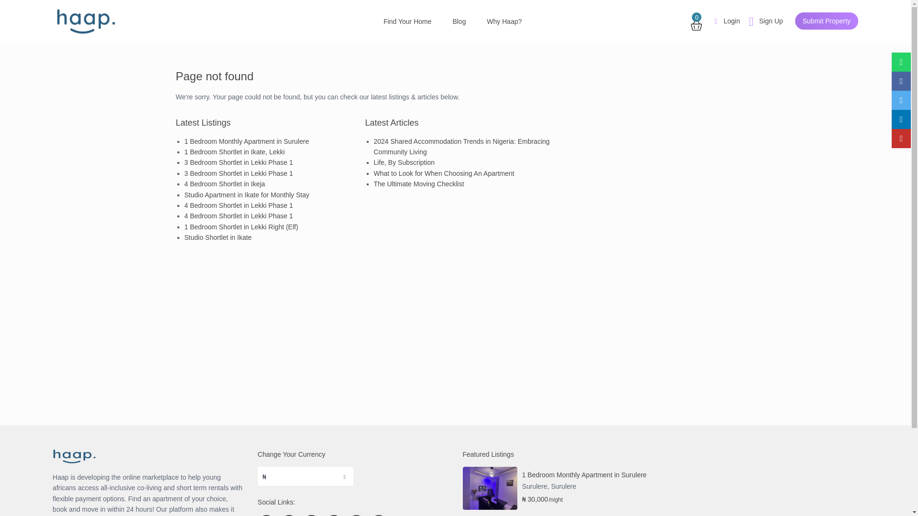 This screenshot has height=516, width=918. Describe the element at coordinates (247, 194) in the screenshot. I see `Studio Apartment in Ikate for Monthly Stay` at that location.